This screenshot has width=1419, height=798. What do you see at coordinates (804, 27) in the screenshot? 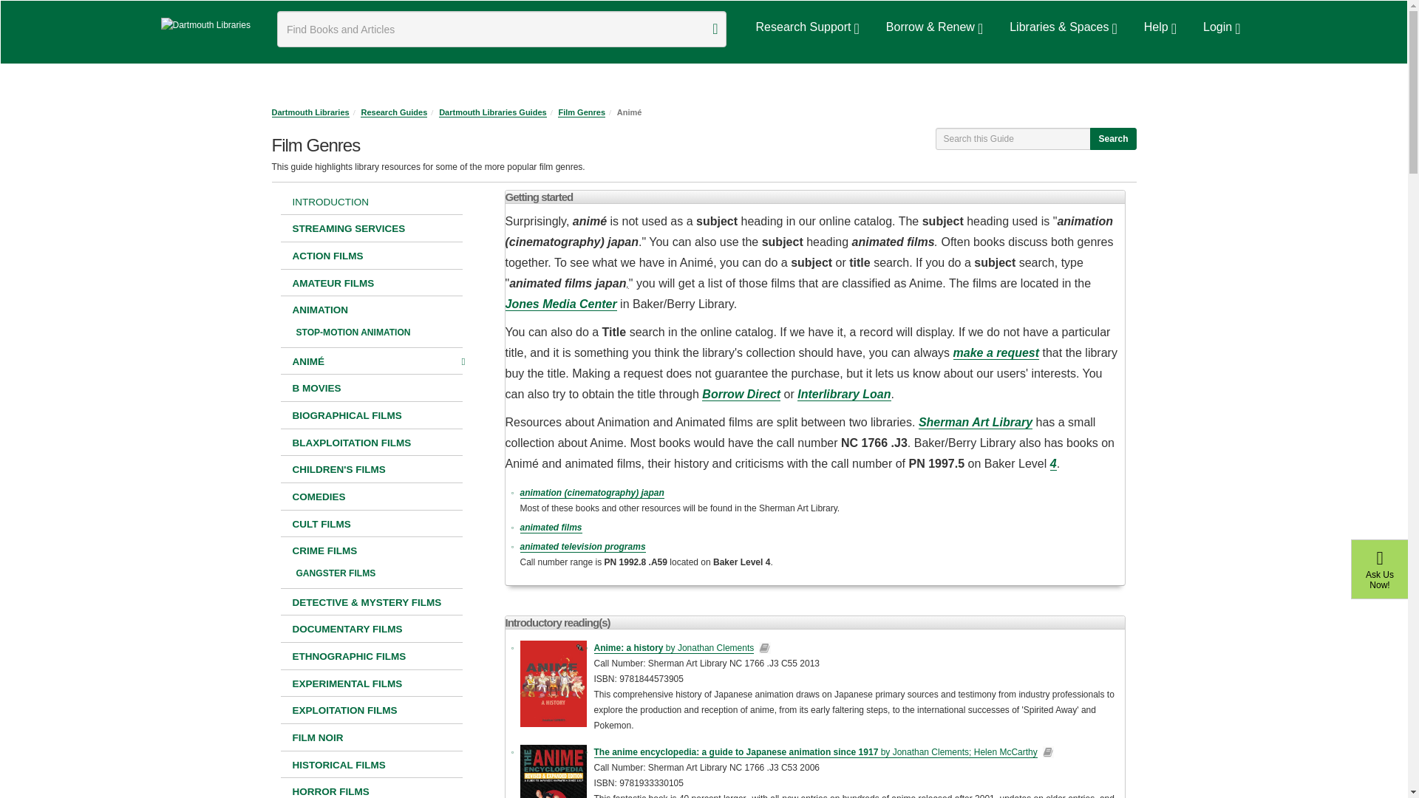
I see `Research Support` at bounding box center [804, 27].